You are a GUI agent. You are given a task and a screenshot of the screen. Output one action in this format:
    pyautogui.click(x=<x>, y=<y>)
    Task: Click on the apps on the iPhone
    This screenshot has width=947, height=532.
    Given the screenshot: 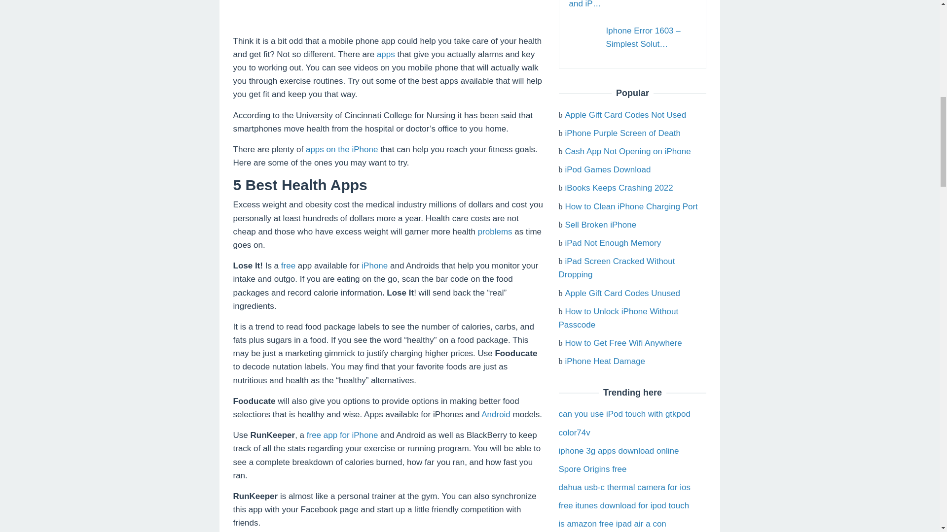 What is the action you would take?
    pyautogui.click(x=342, y=149)
    